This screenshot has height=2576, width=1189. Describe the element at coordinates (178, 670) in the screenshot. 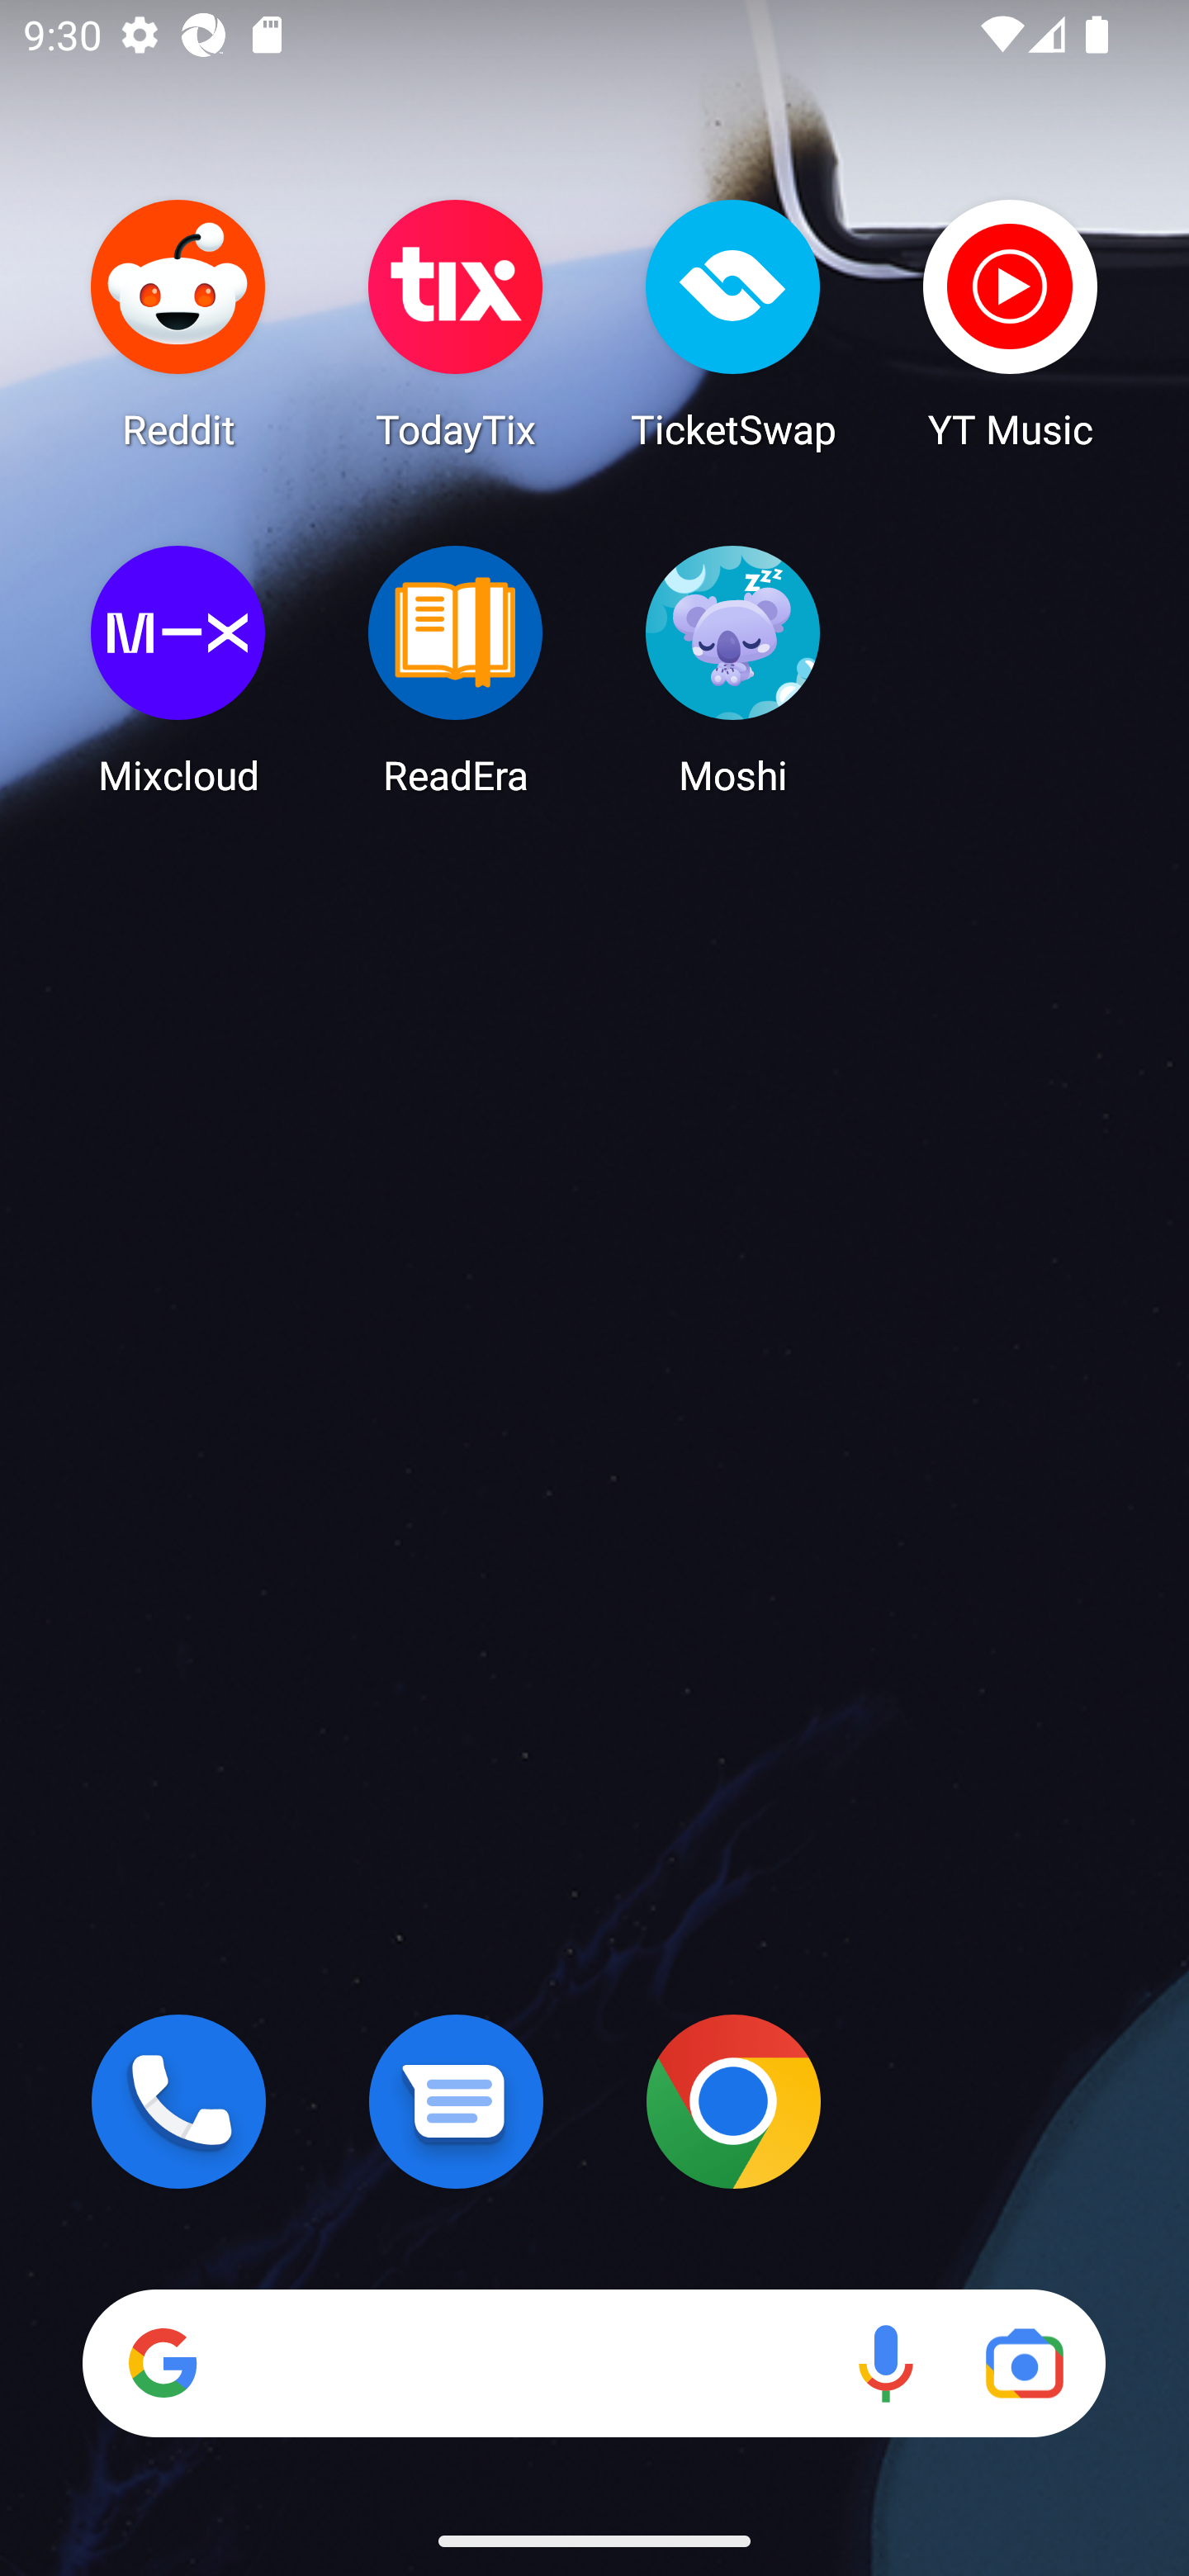

I see `Mixcloud` at that location.